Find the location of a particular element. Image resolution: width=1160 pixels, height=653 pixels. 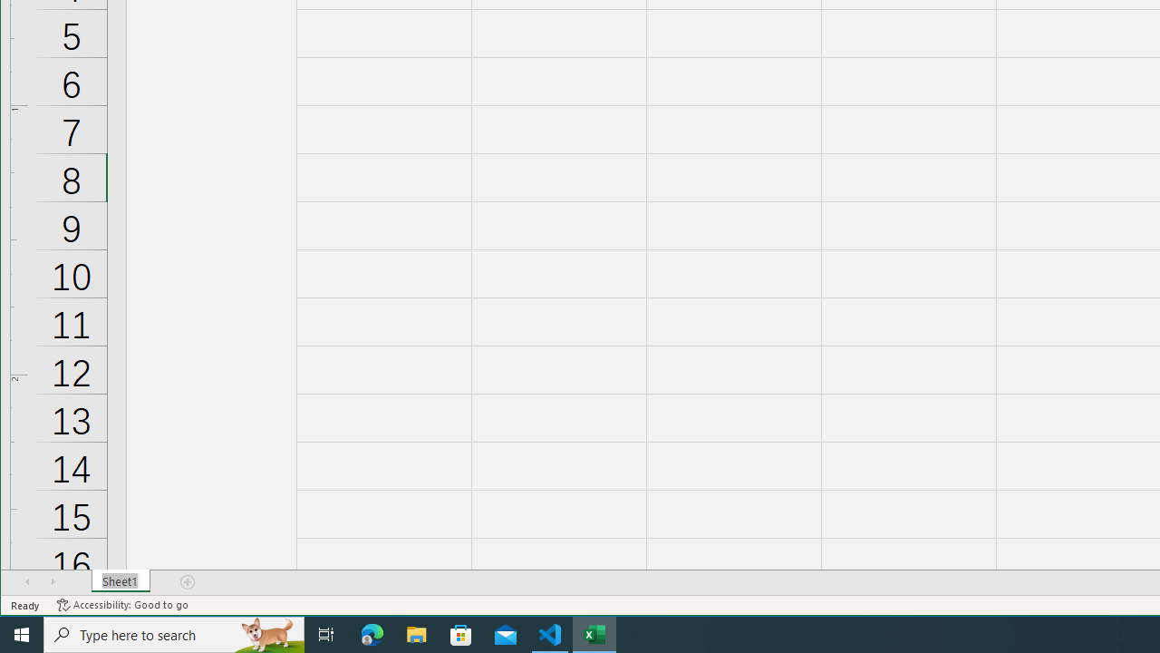

Search highlights icon opens search home window is located at coordinates (268, 635).